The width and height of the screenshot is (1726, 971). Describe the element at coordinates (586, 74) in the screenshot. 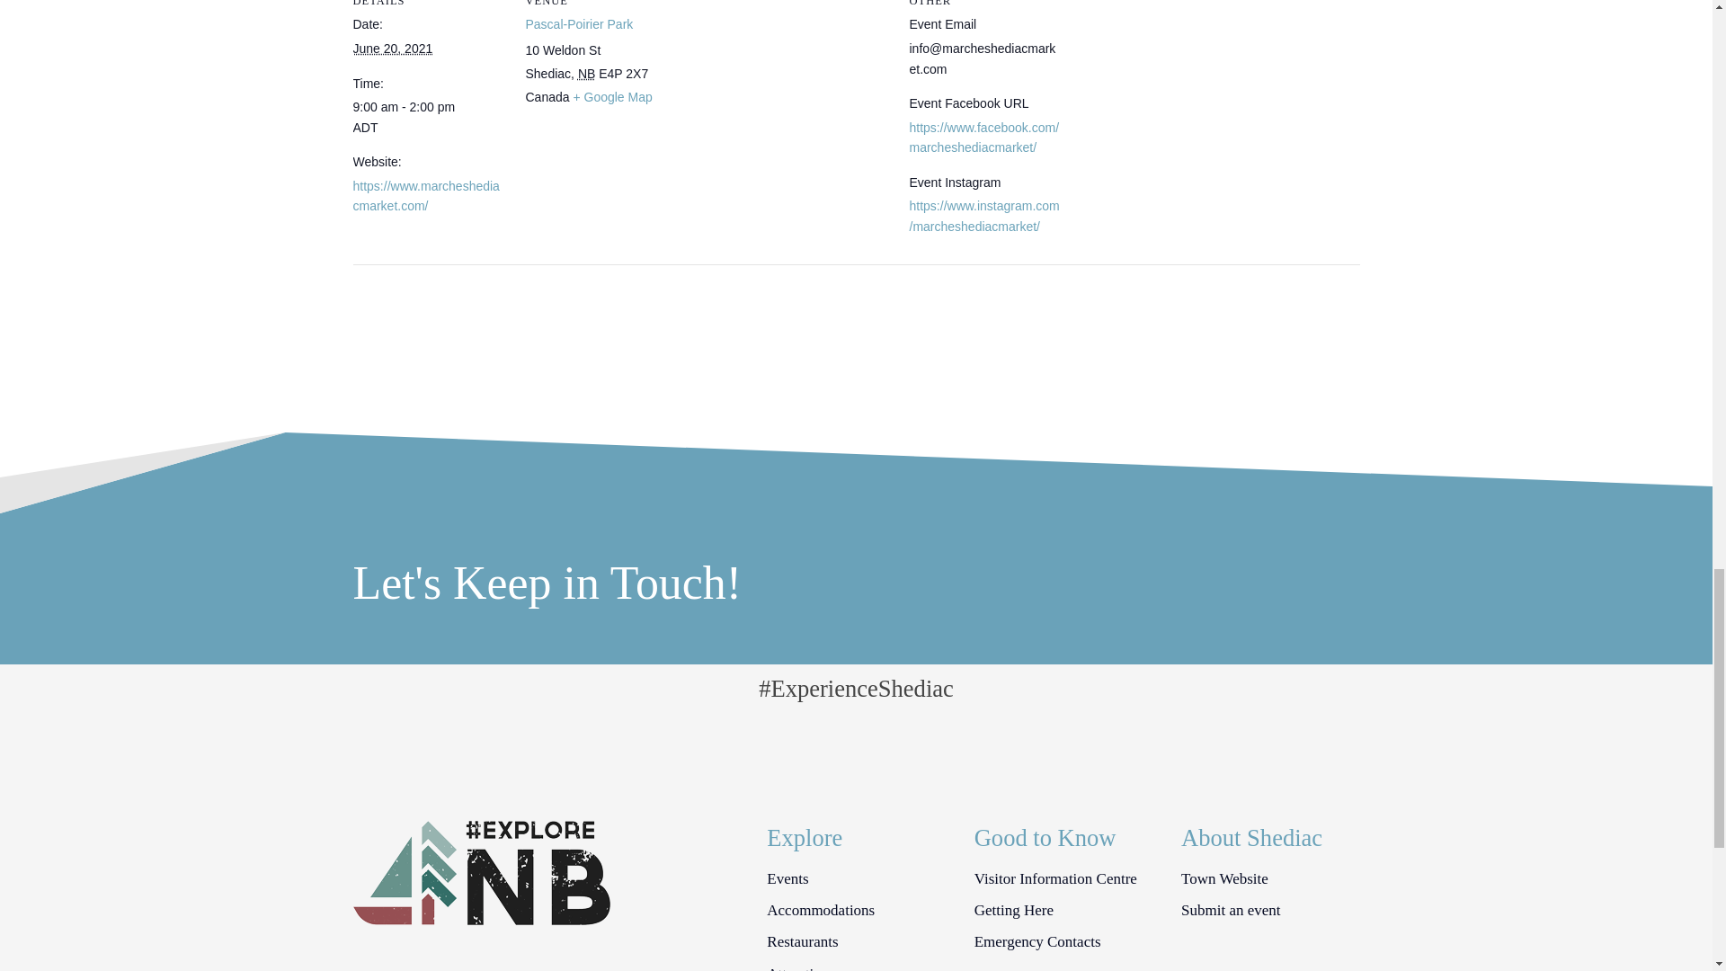

I see `NB` at that location.